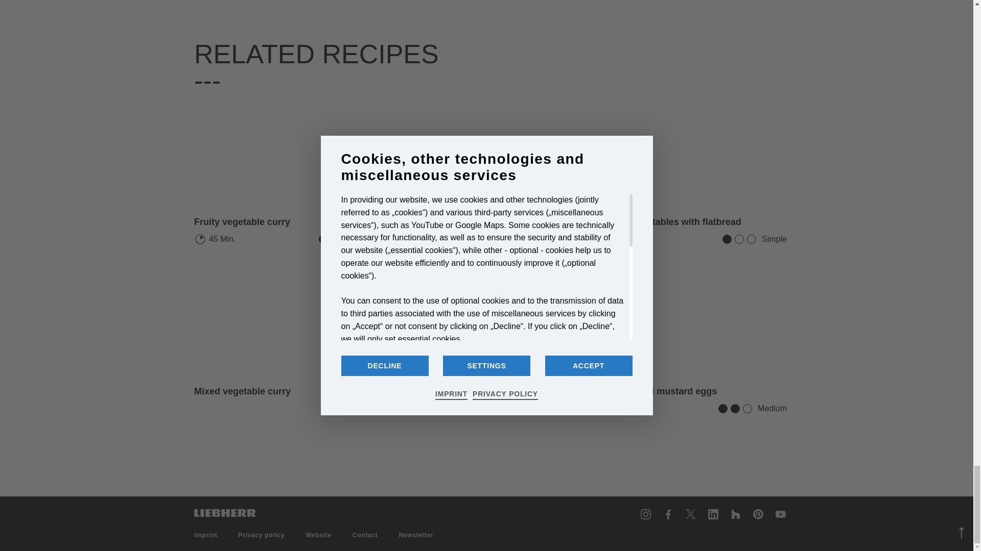  What do you see at coordinates (669, 222) in the screenshot?
I see `Curried vegetables with flatbread` at bounding box center [669, 222].